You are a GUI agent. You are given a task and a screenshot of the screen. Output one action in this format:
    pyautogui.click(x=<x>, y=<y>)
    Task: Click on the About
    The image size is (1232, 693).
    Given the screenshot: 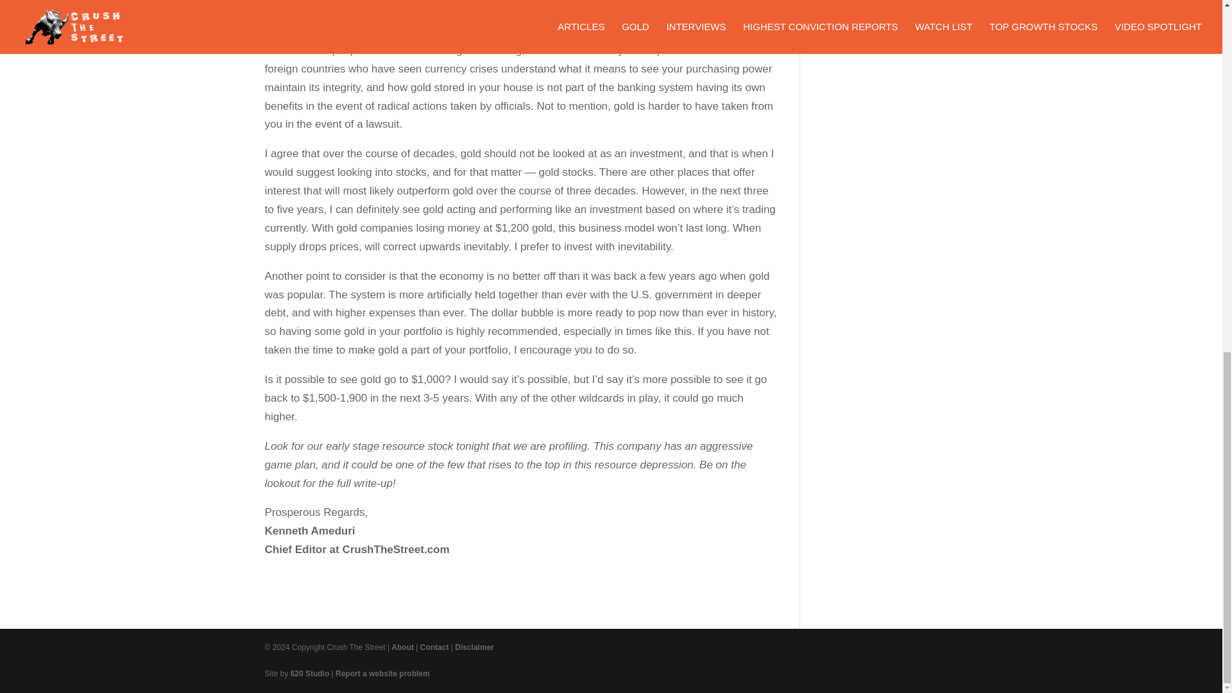 What is the action you would take?
    pyautogui.click(x=403, y=647)
    